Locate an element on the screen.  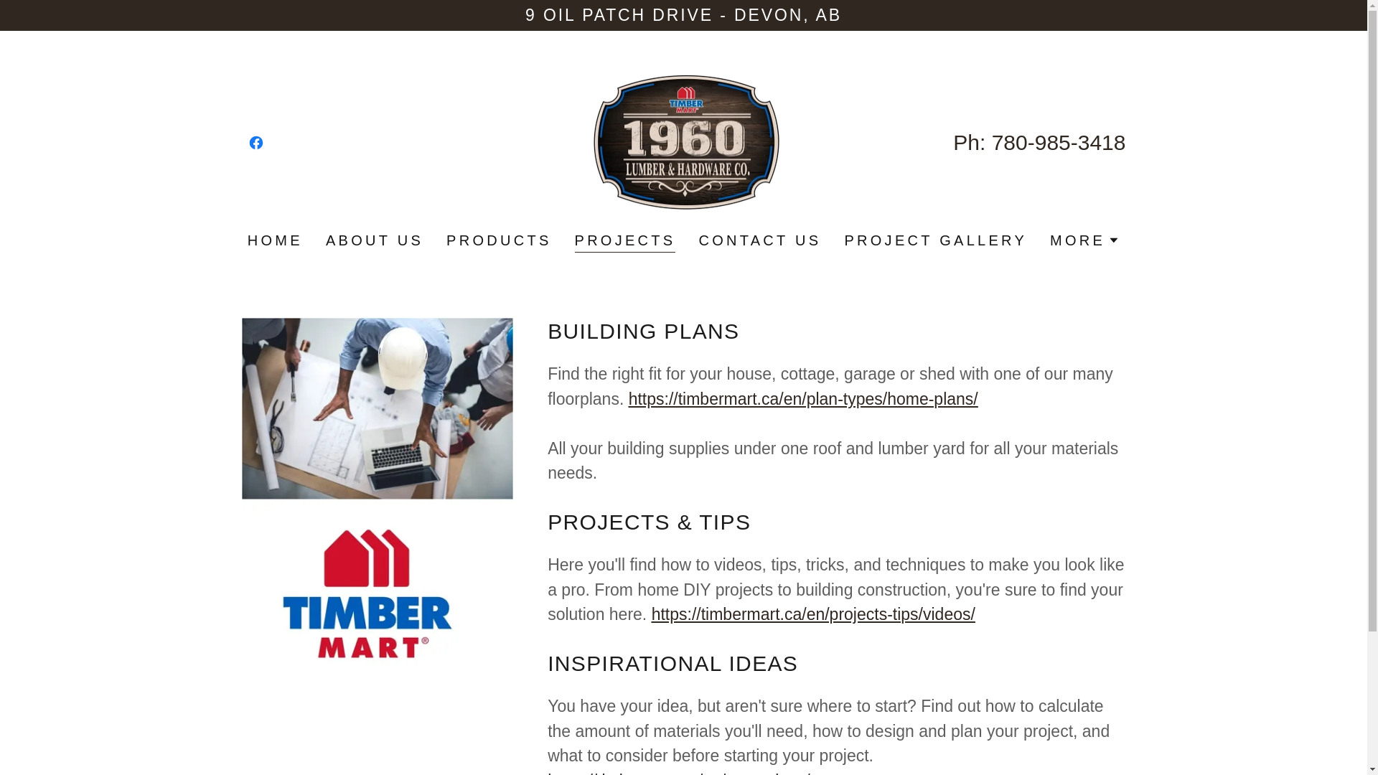
780-985-3418 is located at coordinates (1059, 142).